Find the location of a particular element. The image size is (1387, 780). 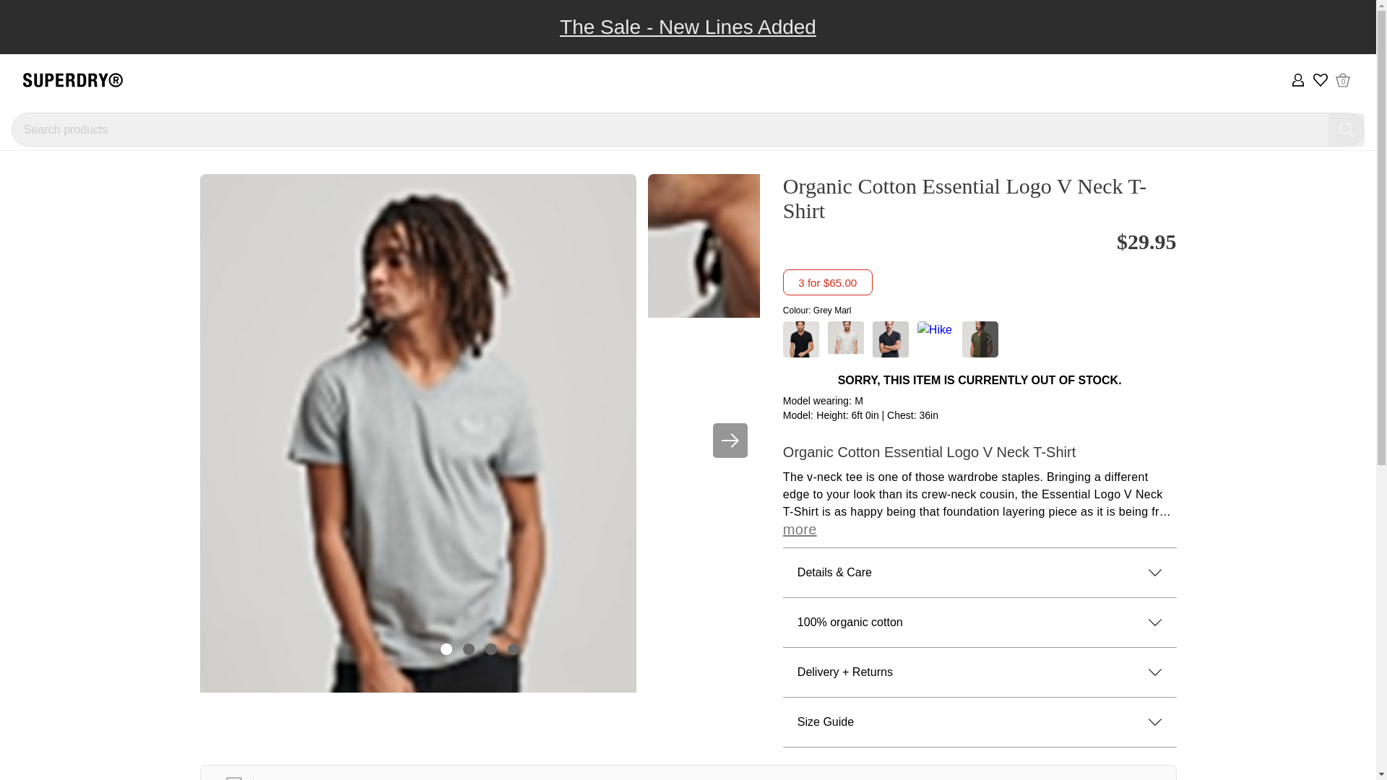

Superdry Logo - Back to Home is located at coordinates (73, 80).